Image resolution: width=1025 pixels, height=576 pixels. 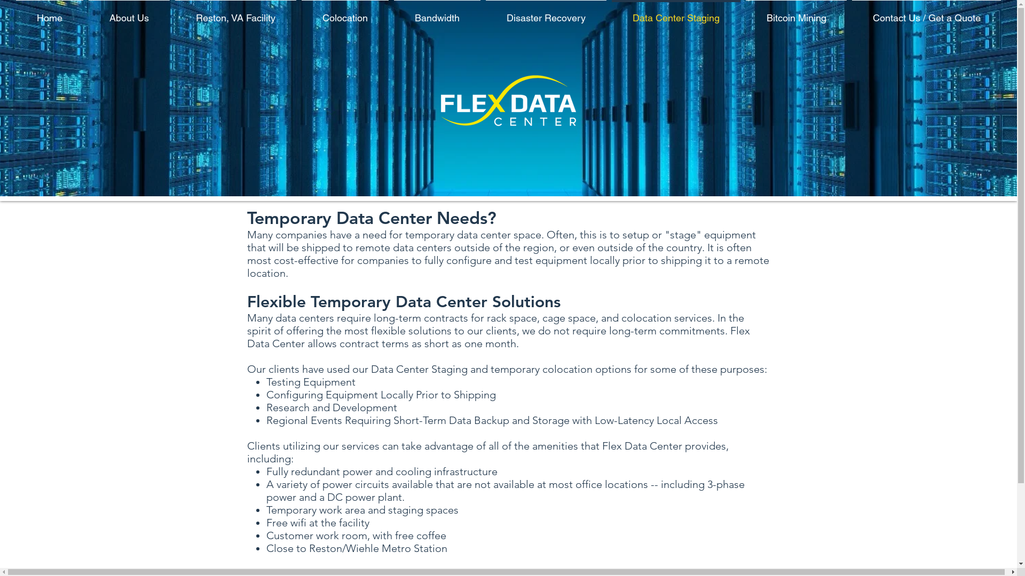 What do you see at coordinates (676, 13) in the screenshot?
I see `Data Center Staging` at bounding box center [676, 13].